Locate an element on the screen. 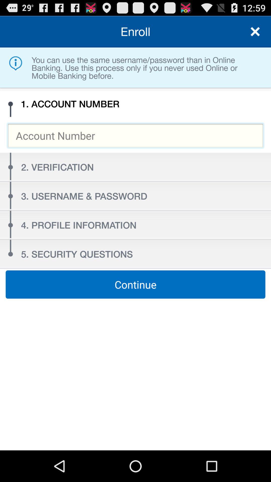 The width and height of the screenshot is (271, 482). open item at the center is located at coordinates (135, 284).